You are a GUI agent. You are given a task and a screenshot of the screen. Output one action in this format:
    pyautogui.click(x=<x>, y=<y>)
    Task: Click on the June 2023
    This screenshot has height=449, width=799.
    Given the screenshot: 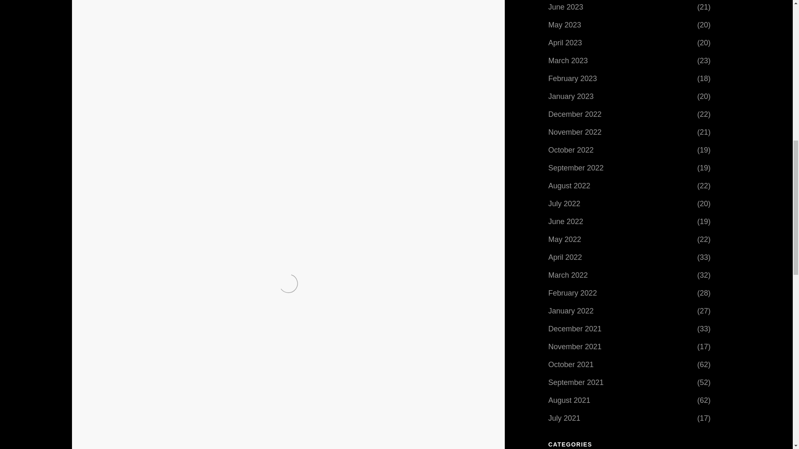 What is the action you would take?
    pyautogui.click(x=566, y=7)
    